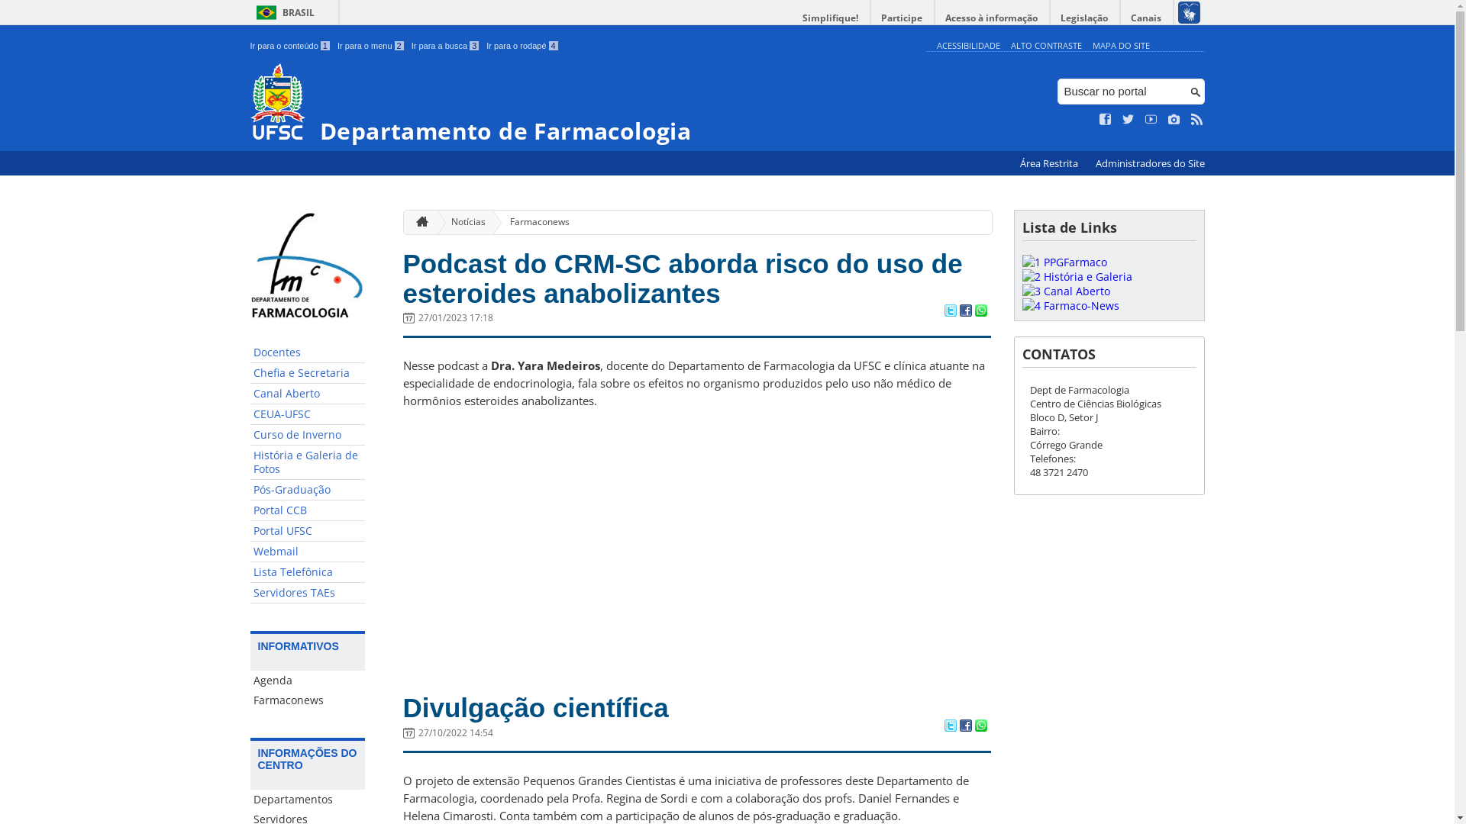 The image size is (1466, 824). What do you see at coordinates (1106, 120) in the screenshot?
I see `Curta no Facebook` at bounding box center [1106, 120].